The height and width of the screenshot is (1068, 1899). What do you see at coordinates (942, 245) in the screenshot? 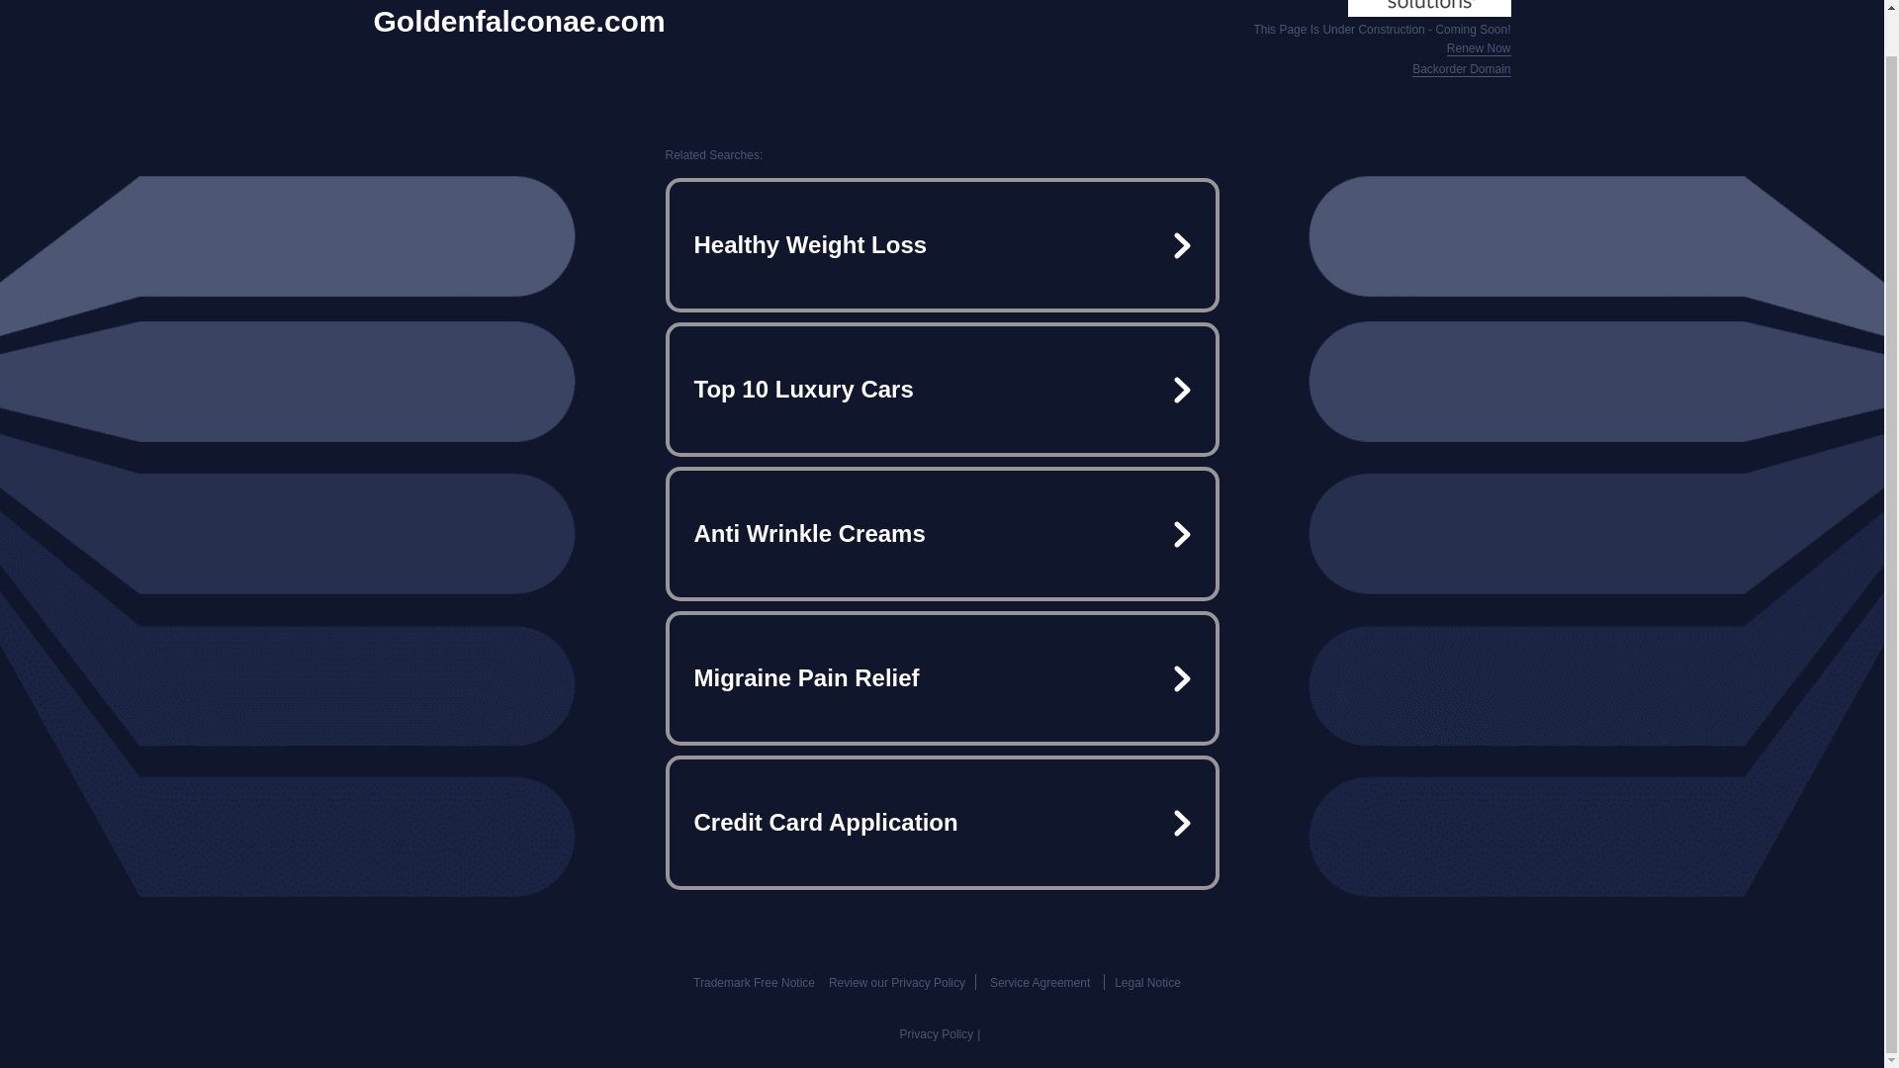
I see `Healthy Weight Loss` at bounding box center [942, 245].